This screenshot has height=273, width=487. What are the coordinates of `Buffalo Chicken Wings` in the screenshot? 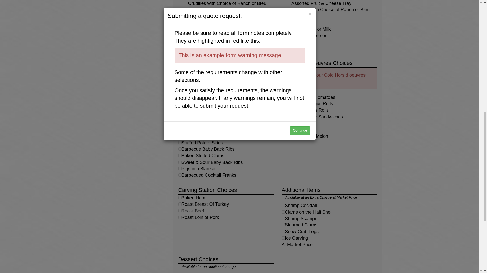 It's located at (180, 129).